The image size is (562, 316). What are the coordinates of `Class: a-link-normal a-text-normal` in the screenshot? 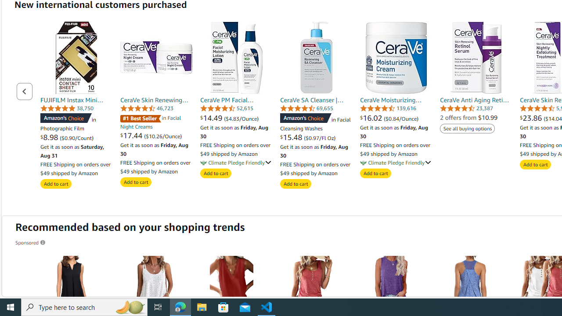 It's located at (396, 118).